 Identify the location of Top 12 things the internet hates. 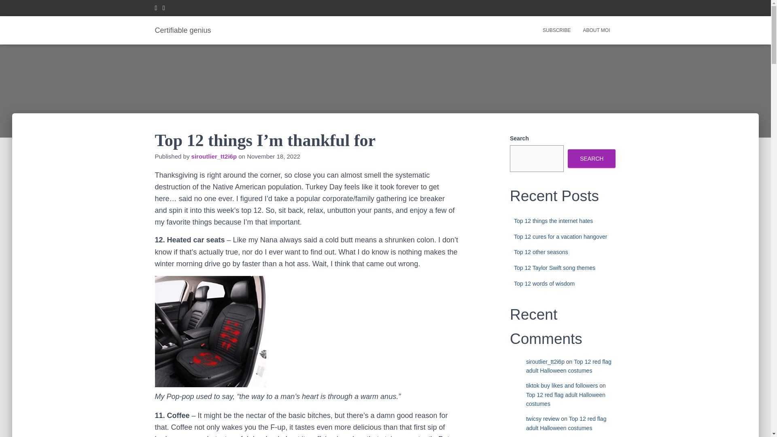
(553, 221).